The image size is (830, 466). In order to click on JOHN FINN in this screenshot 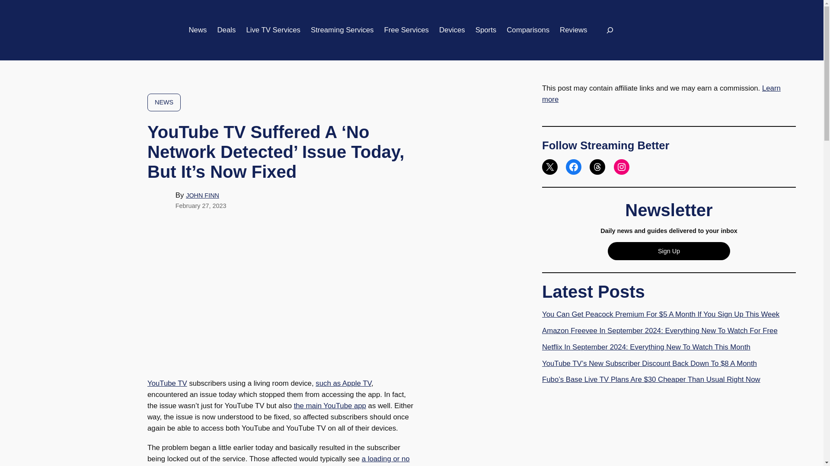, I will do `click(202, 195)`.